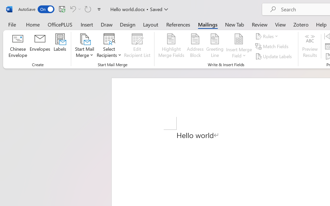 This screenshot has height=206, width=330. Describe the element at coordinates (60, 24) in the screenshot. I see `OfficePLUS` at that location.